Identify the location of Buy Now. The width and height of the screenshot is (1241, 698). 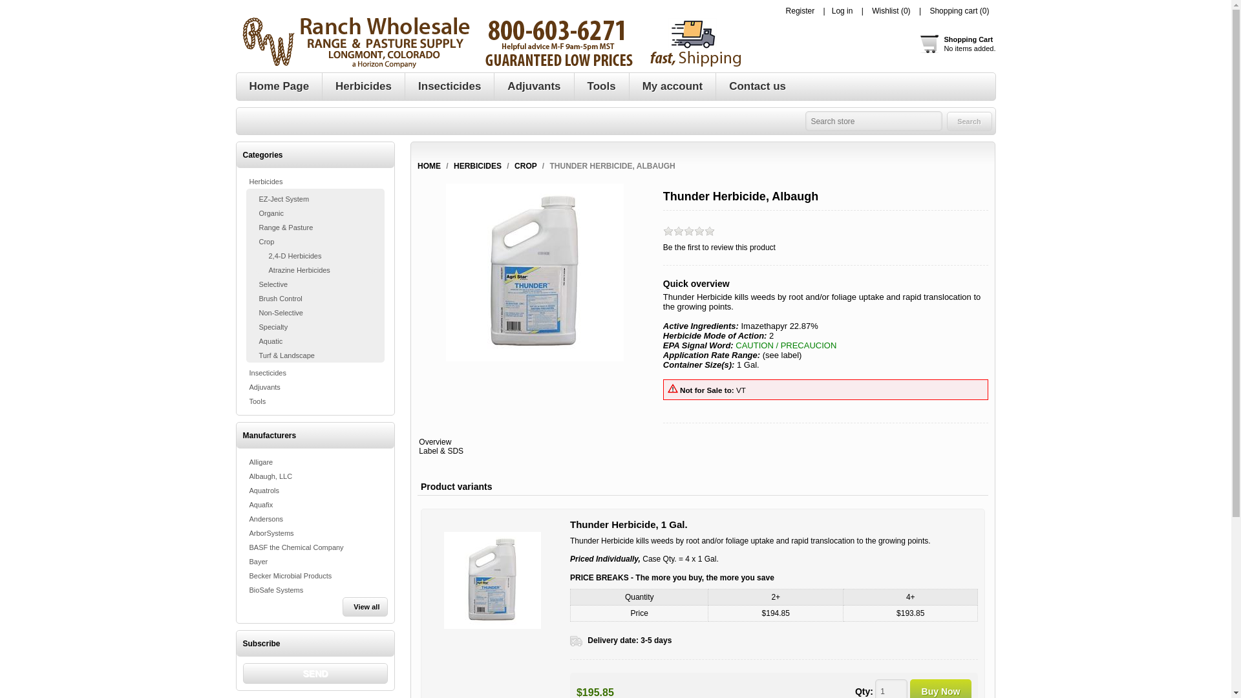
(800, 10).